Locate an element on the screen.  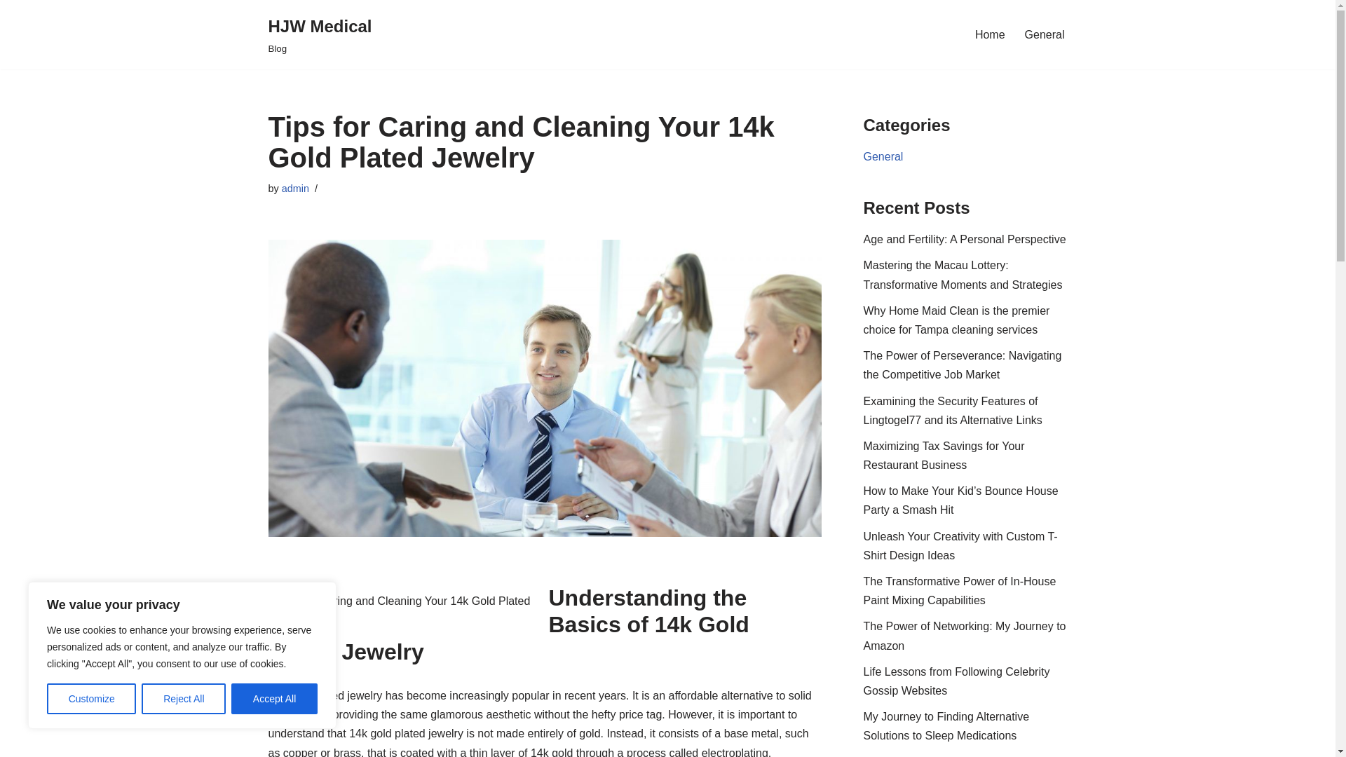
Reject All is located at coordinates (184, 699).